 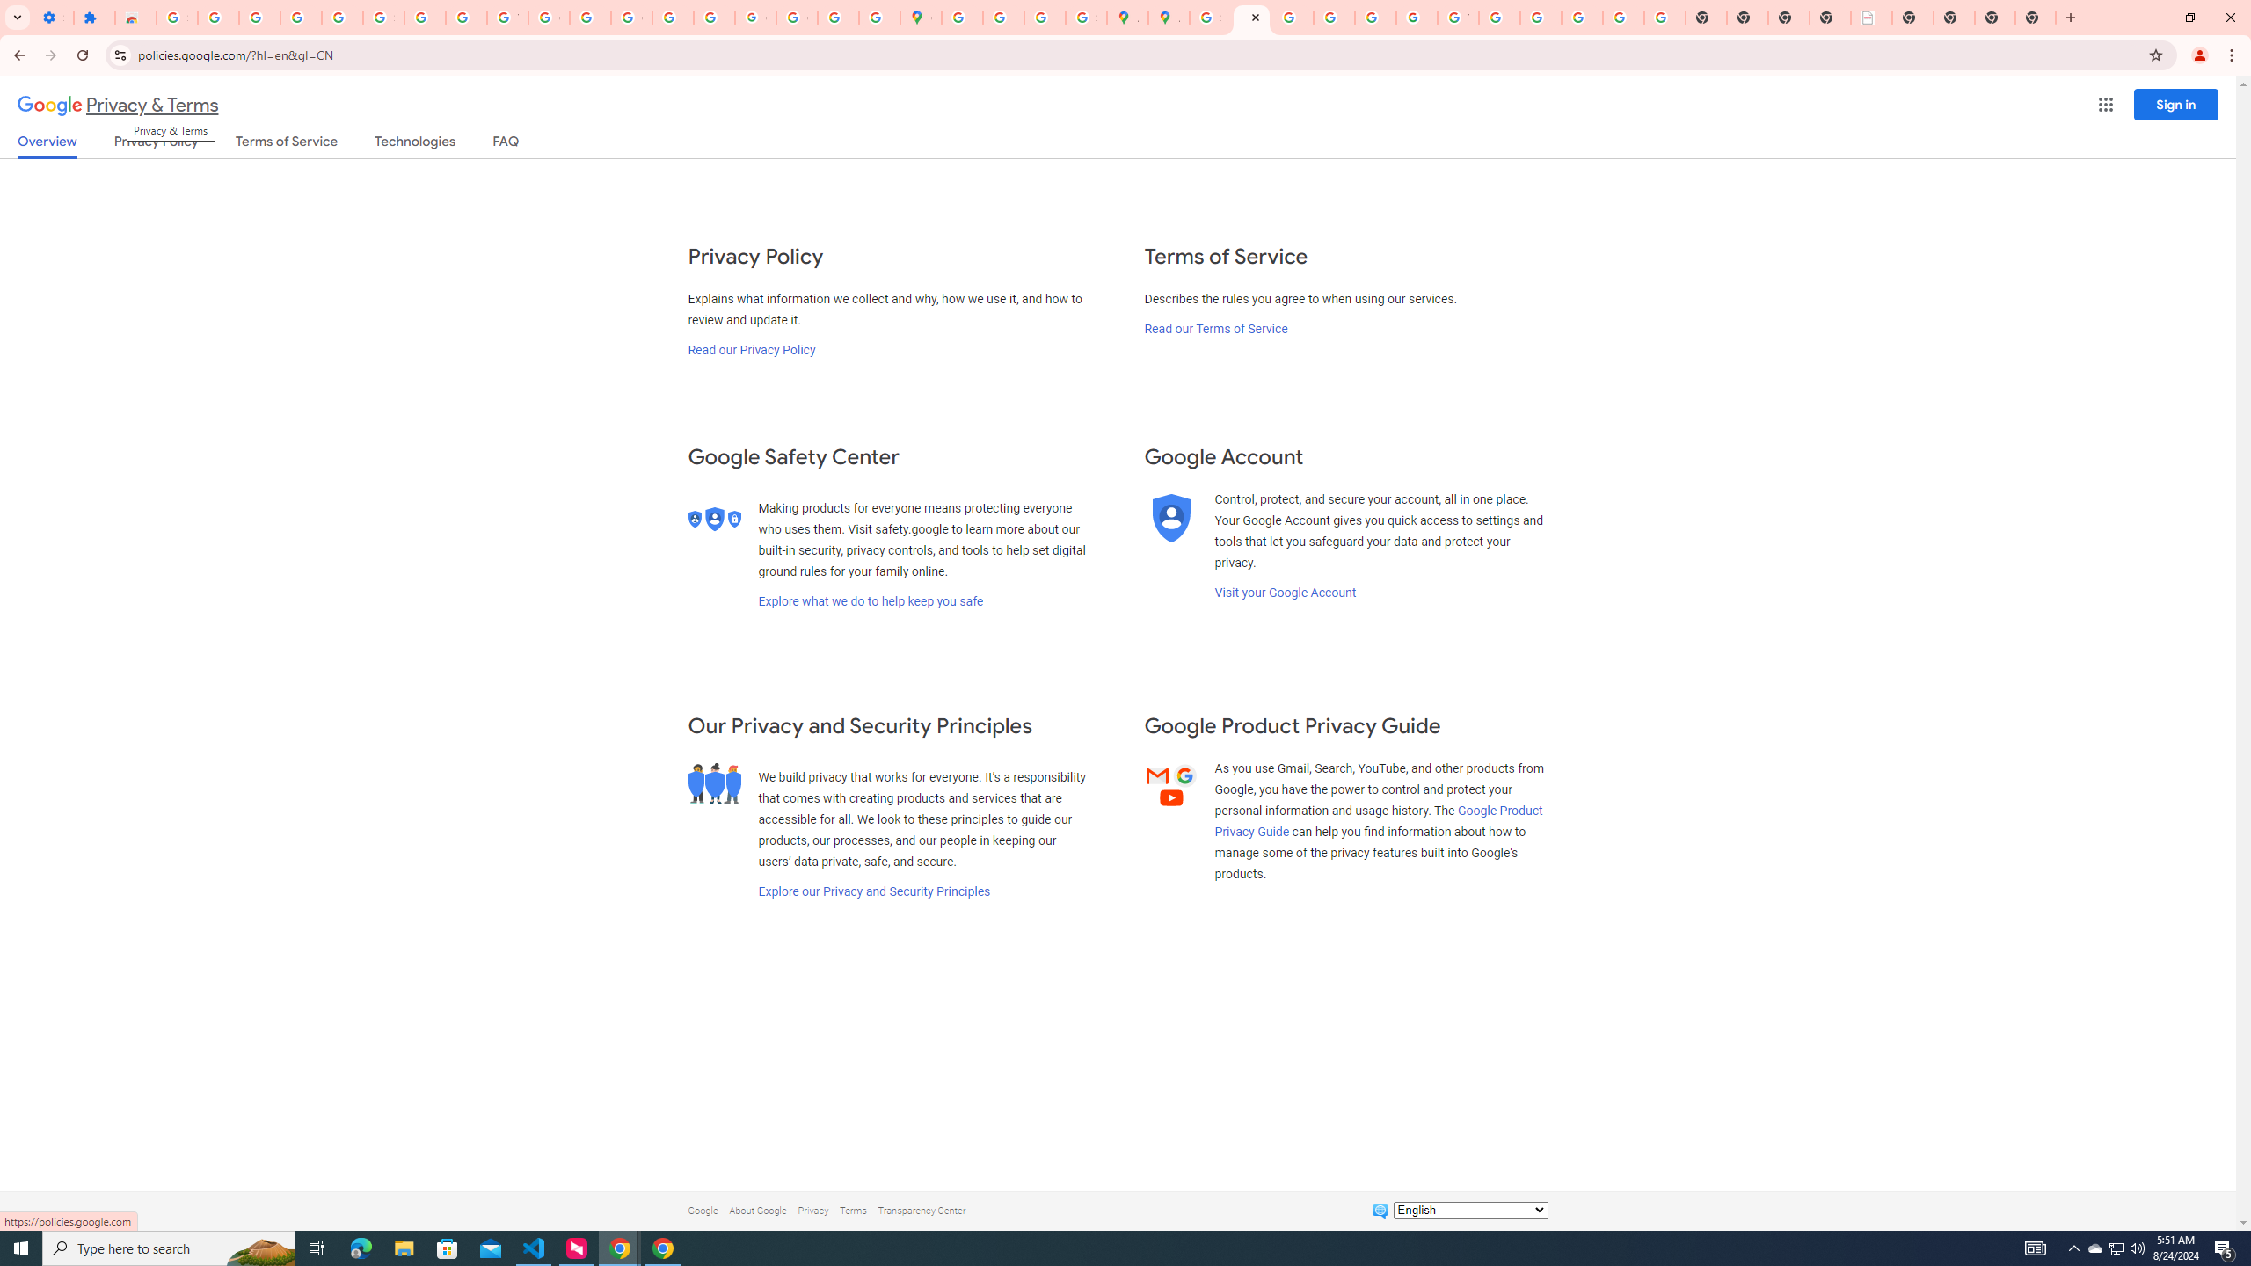 I want to click on Privacy & Terms, so click(x=118, y=105).